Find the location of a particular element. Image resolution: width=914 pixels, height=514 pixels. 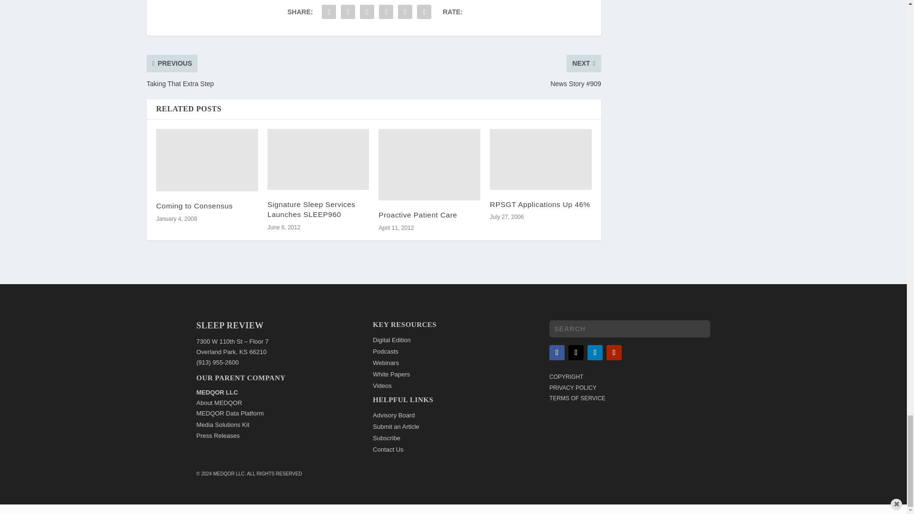

Signature Sleep Services Launches SLEEP960 is located at coordinates (318, 159).